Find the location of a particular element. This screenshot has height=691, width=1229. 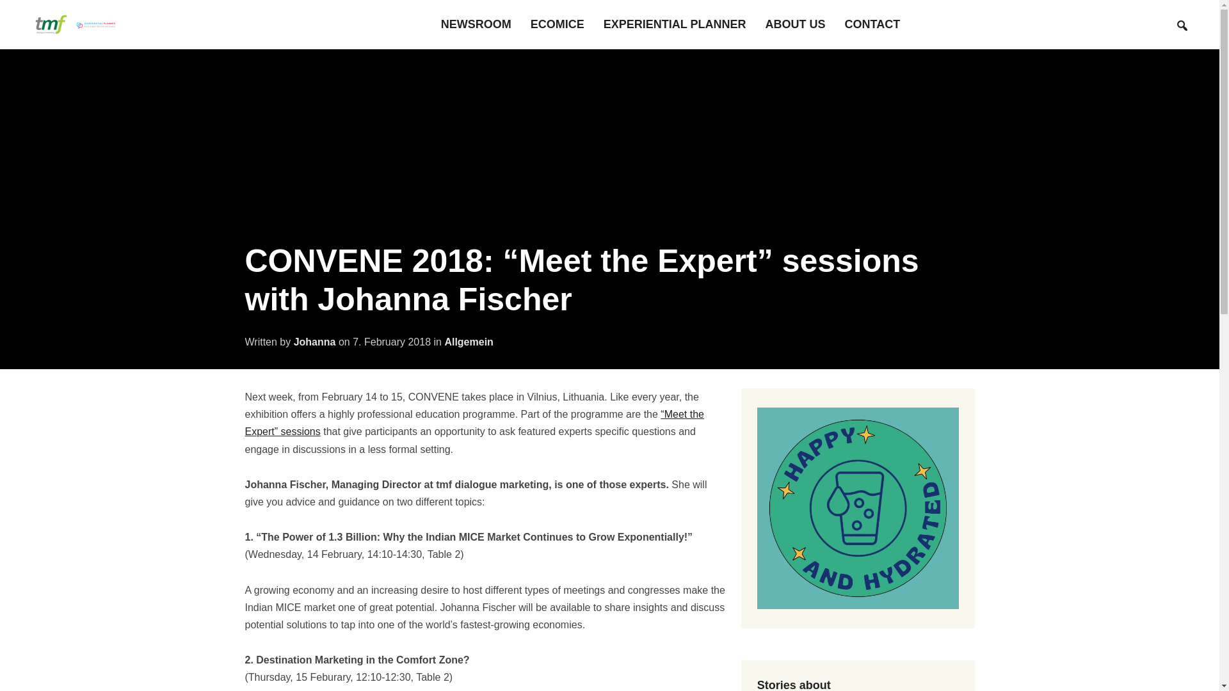

ECOMICE is located at coordinates (558, 24).